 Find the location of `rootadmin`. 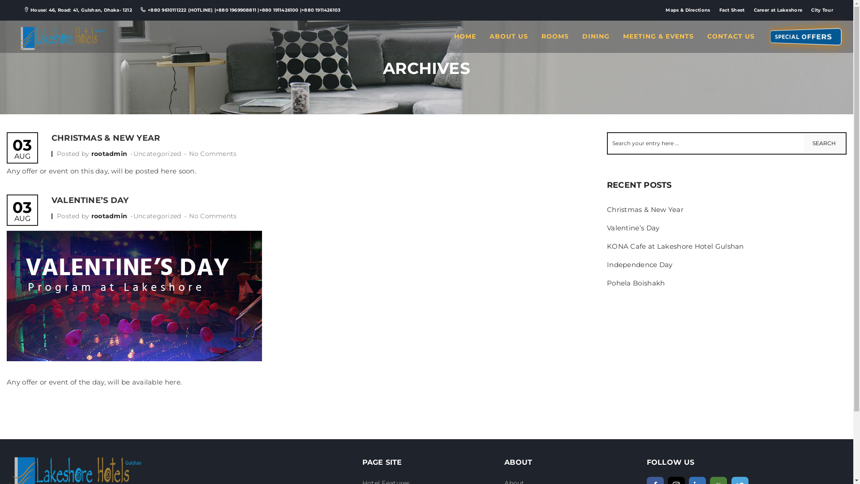

rootadmin is located at coordinates (110, 216).